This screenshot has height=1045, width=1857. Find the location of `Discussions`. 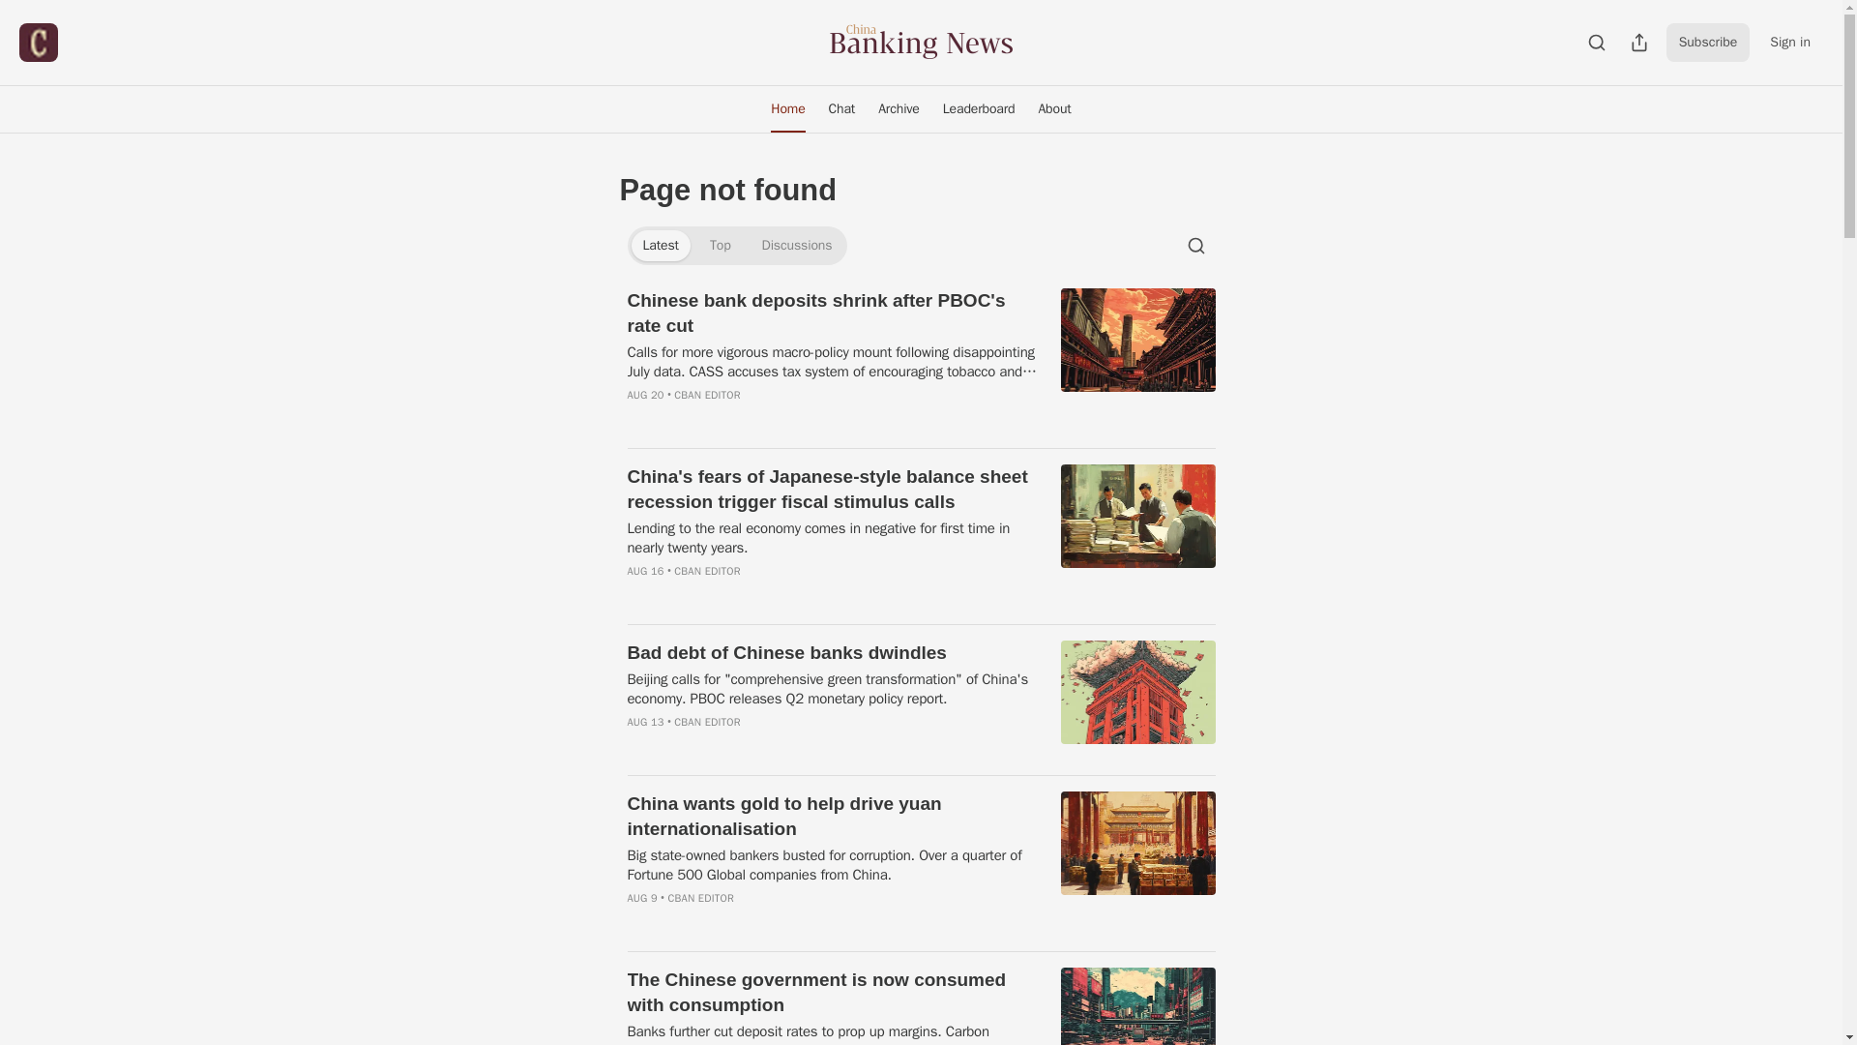

Discussions is located at coordinates (797, 246).